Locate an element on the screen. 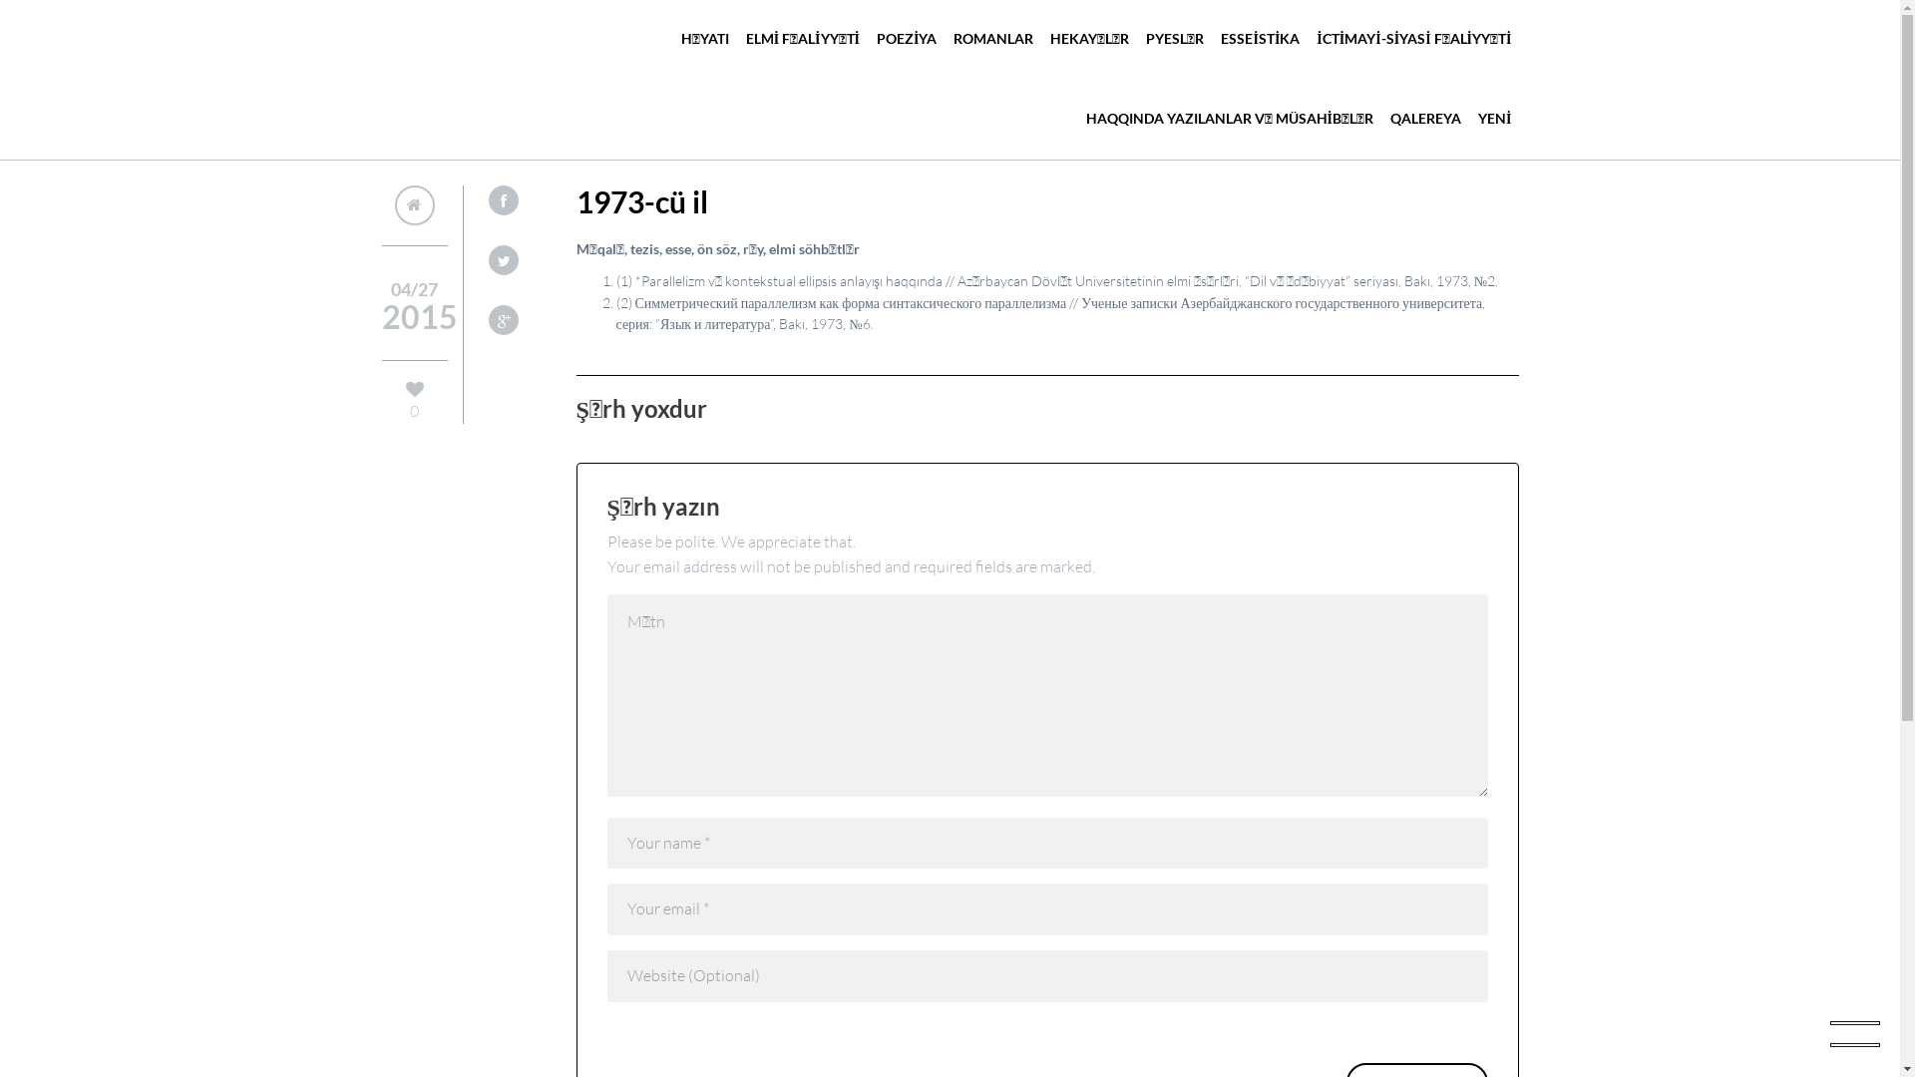 Image resolution: width=1915 pixels, height=1077 pixels. Menu is located at coordinates (1855, 1032).